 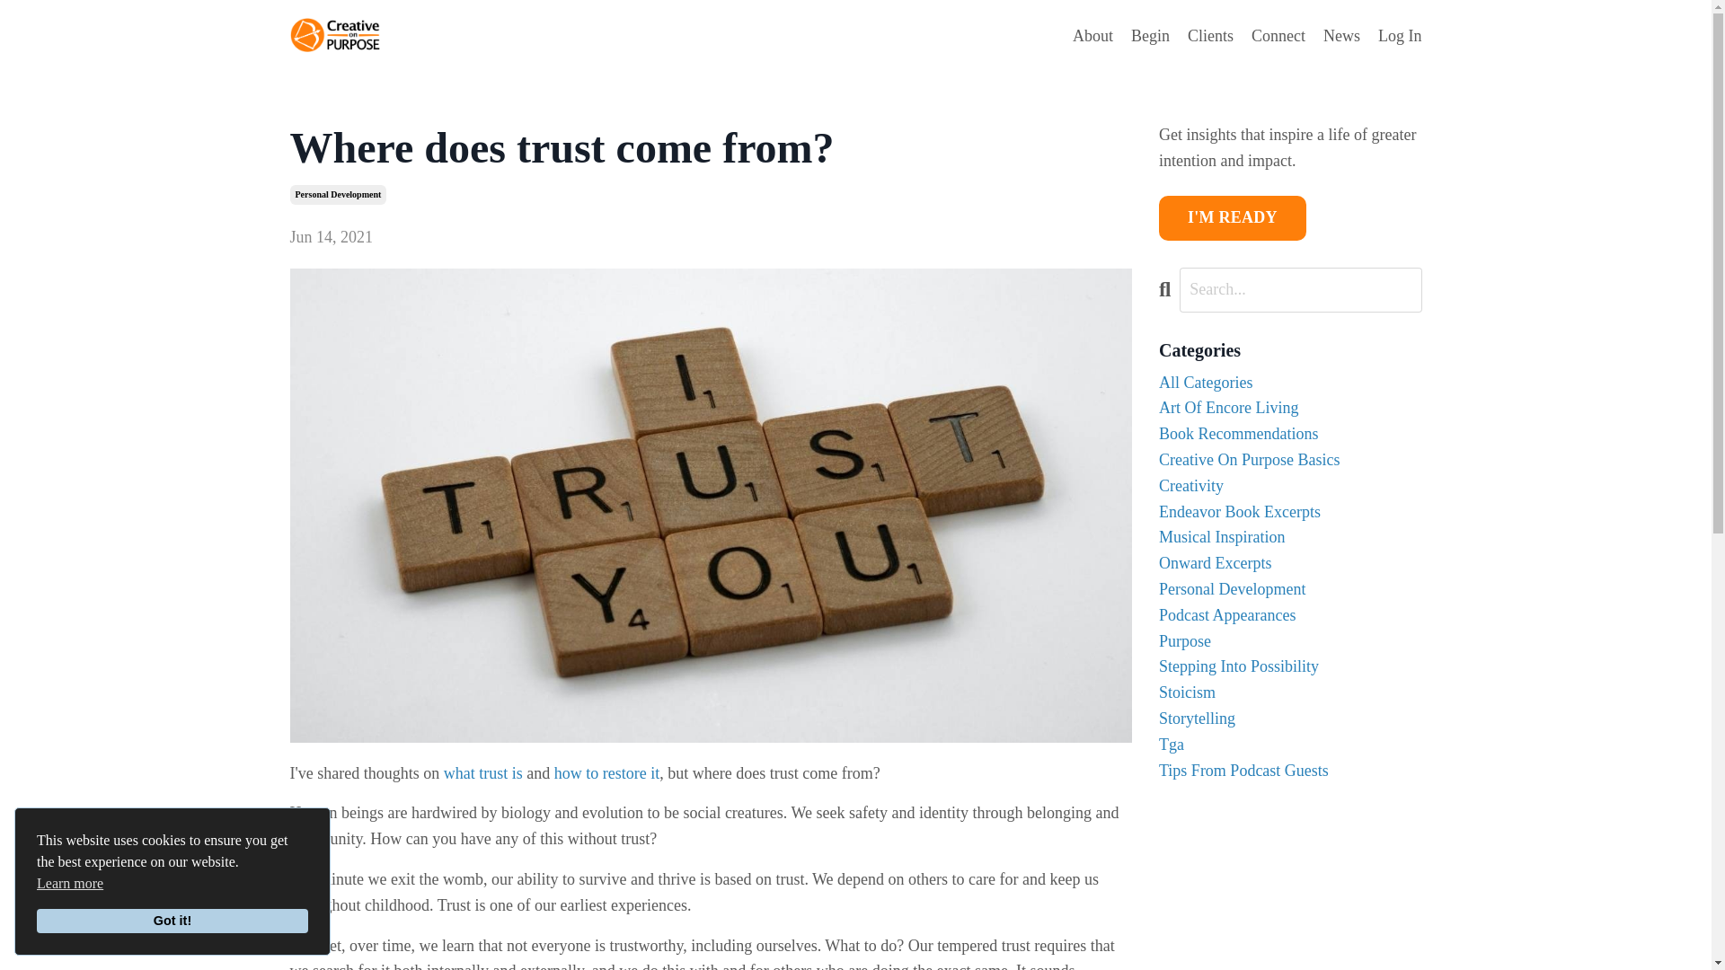 What do you see at coordinates (482, 772) in the screenshot?
I see `what trust is` at bounding box center [482, 772].